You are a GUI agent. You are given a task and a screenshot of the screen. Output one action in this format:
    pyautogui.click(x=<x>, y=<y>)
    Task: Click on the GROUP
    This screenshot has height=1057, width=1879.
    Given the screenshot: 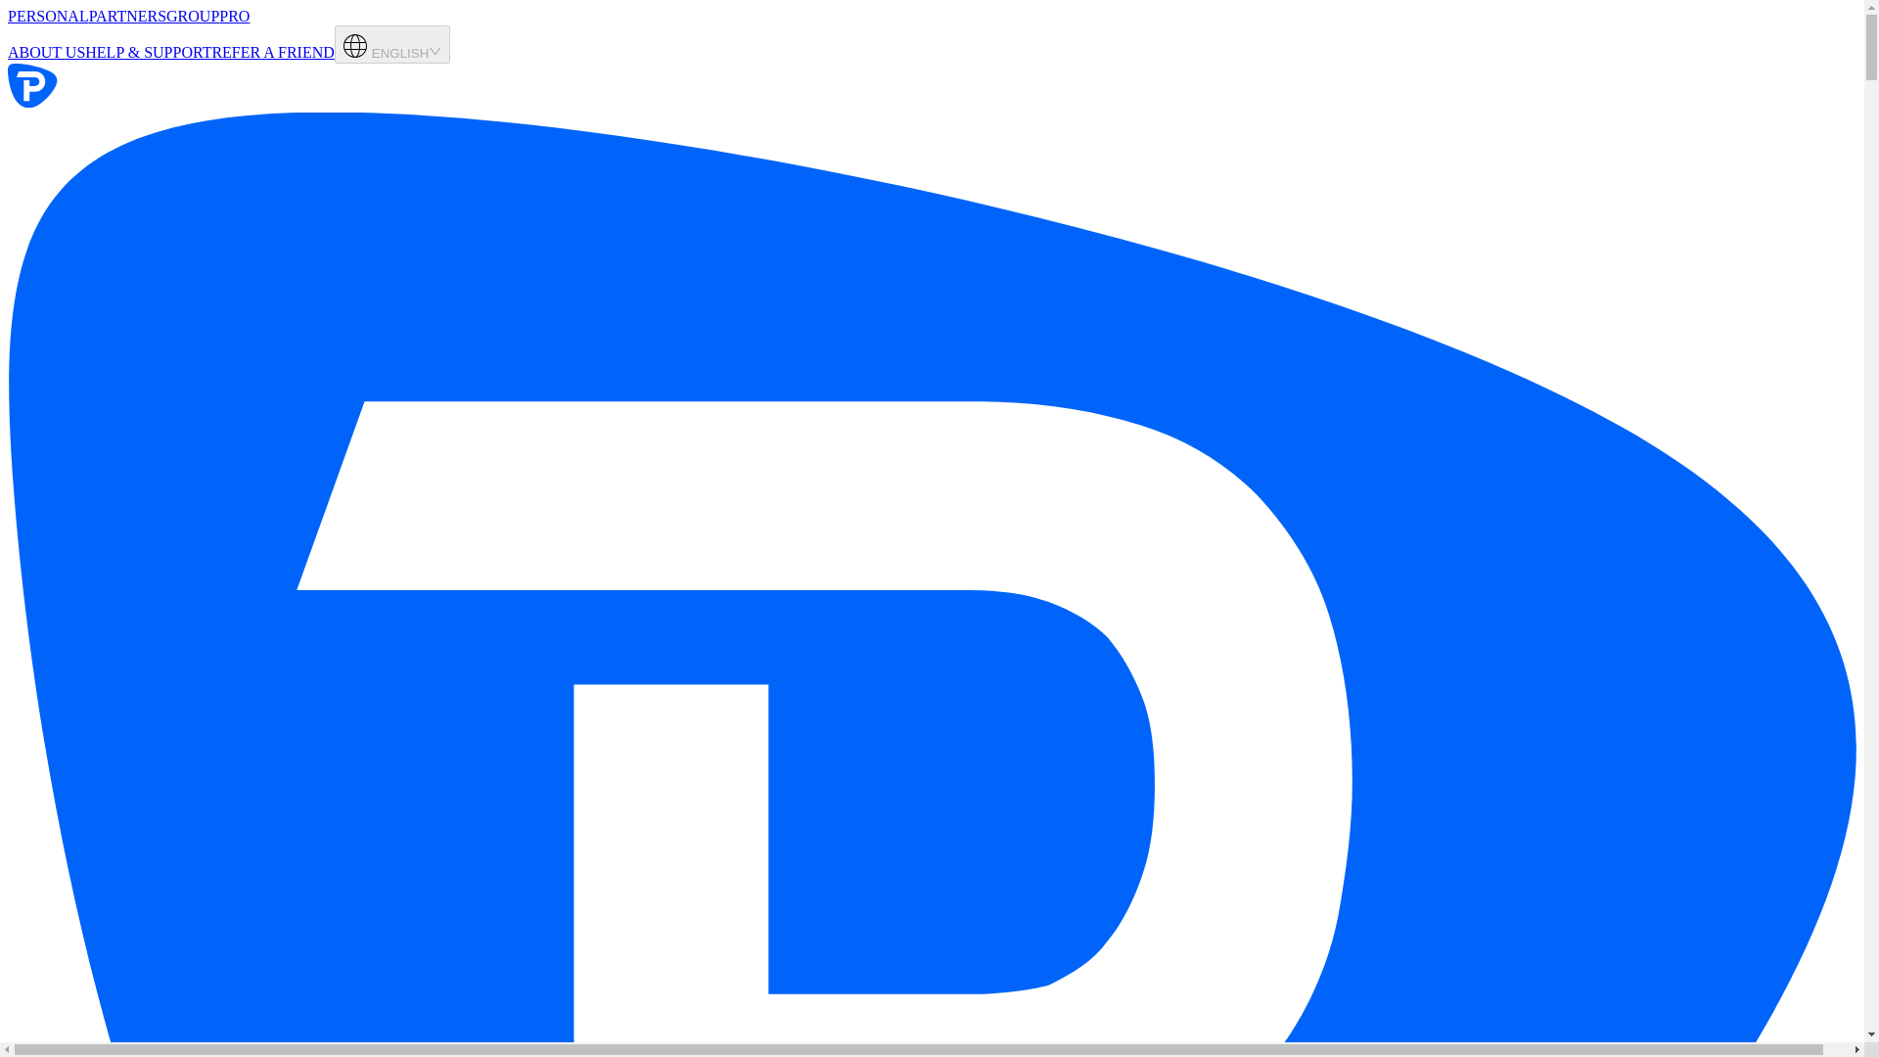 What is the action you would take?
    pyautogui.click(x=193, y=16)
    